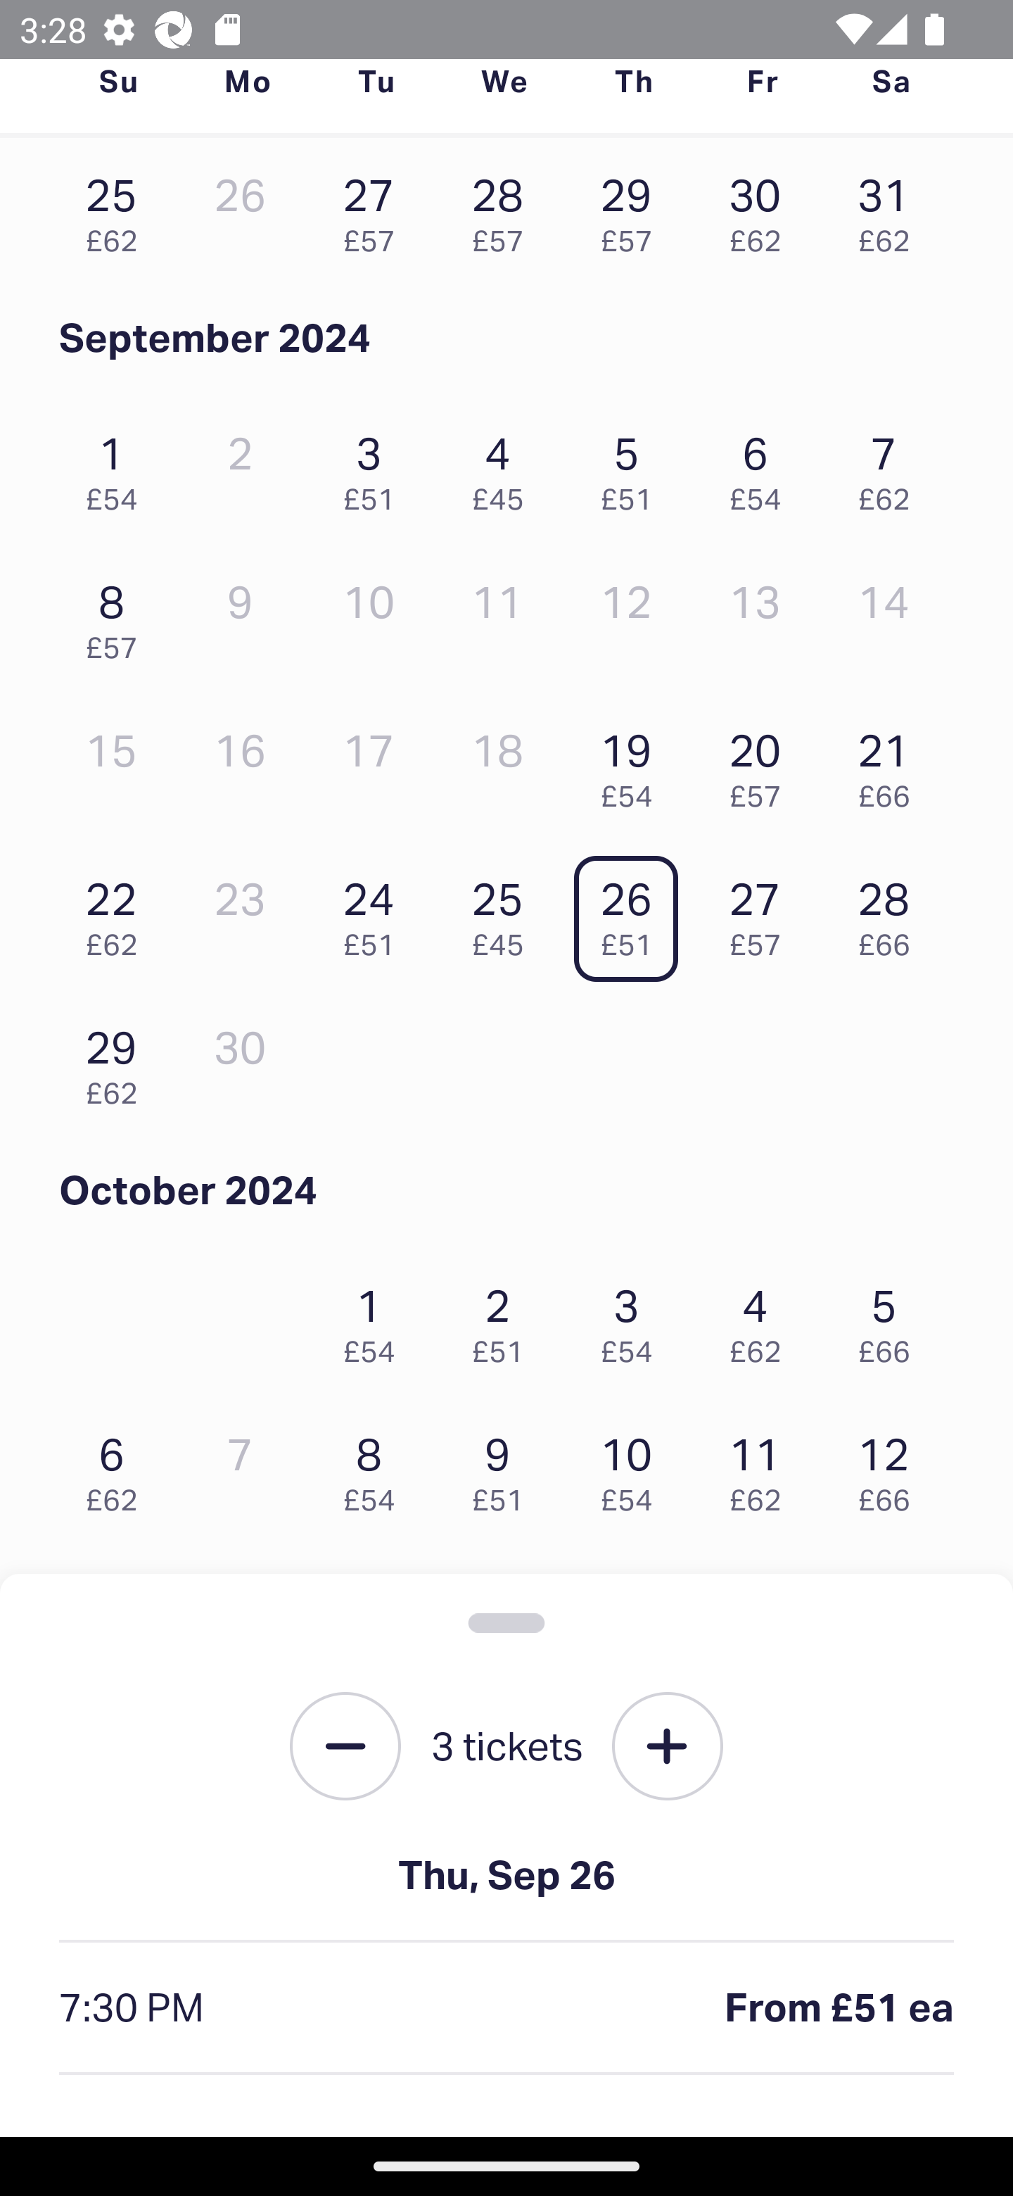 The height and width of the screenshot is (2196, 1013). I want to click on 5 £66, so click(891, 1318).